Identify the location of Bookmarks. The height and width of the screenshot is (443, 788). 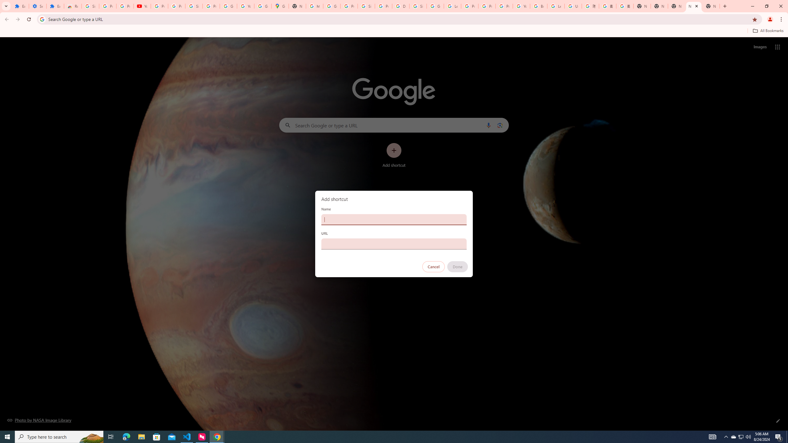
(394, 31).